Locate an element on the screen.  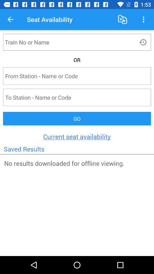
click on name box is located at coordinates (67, 42).